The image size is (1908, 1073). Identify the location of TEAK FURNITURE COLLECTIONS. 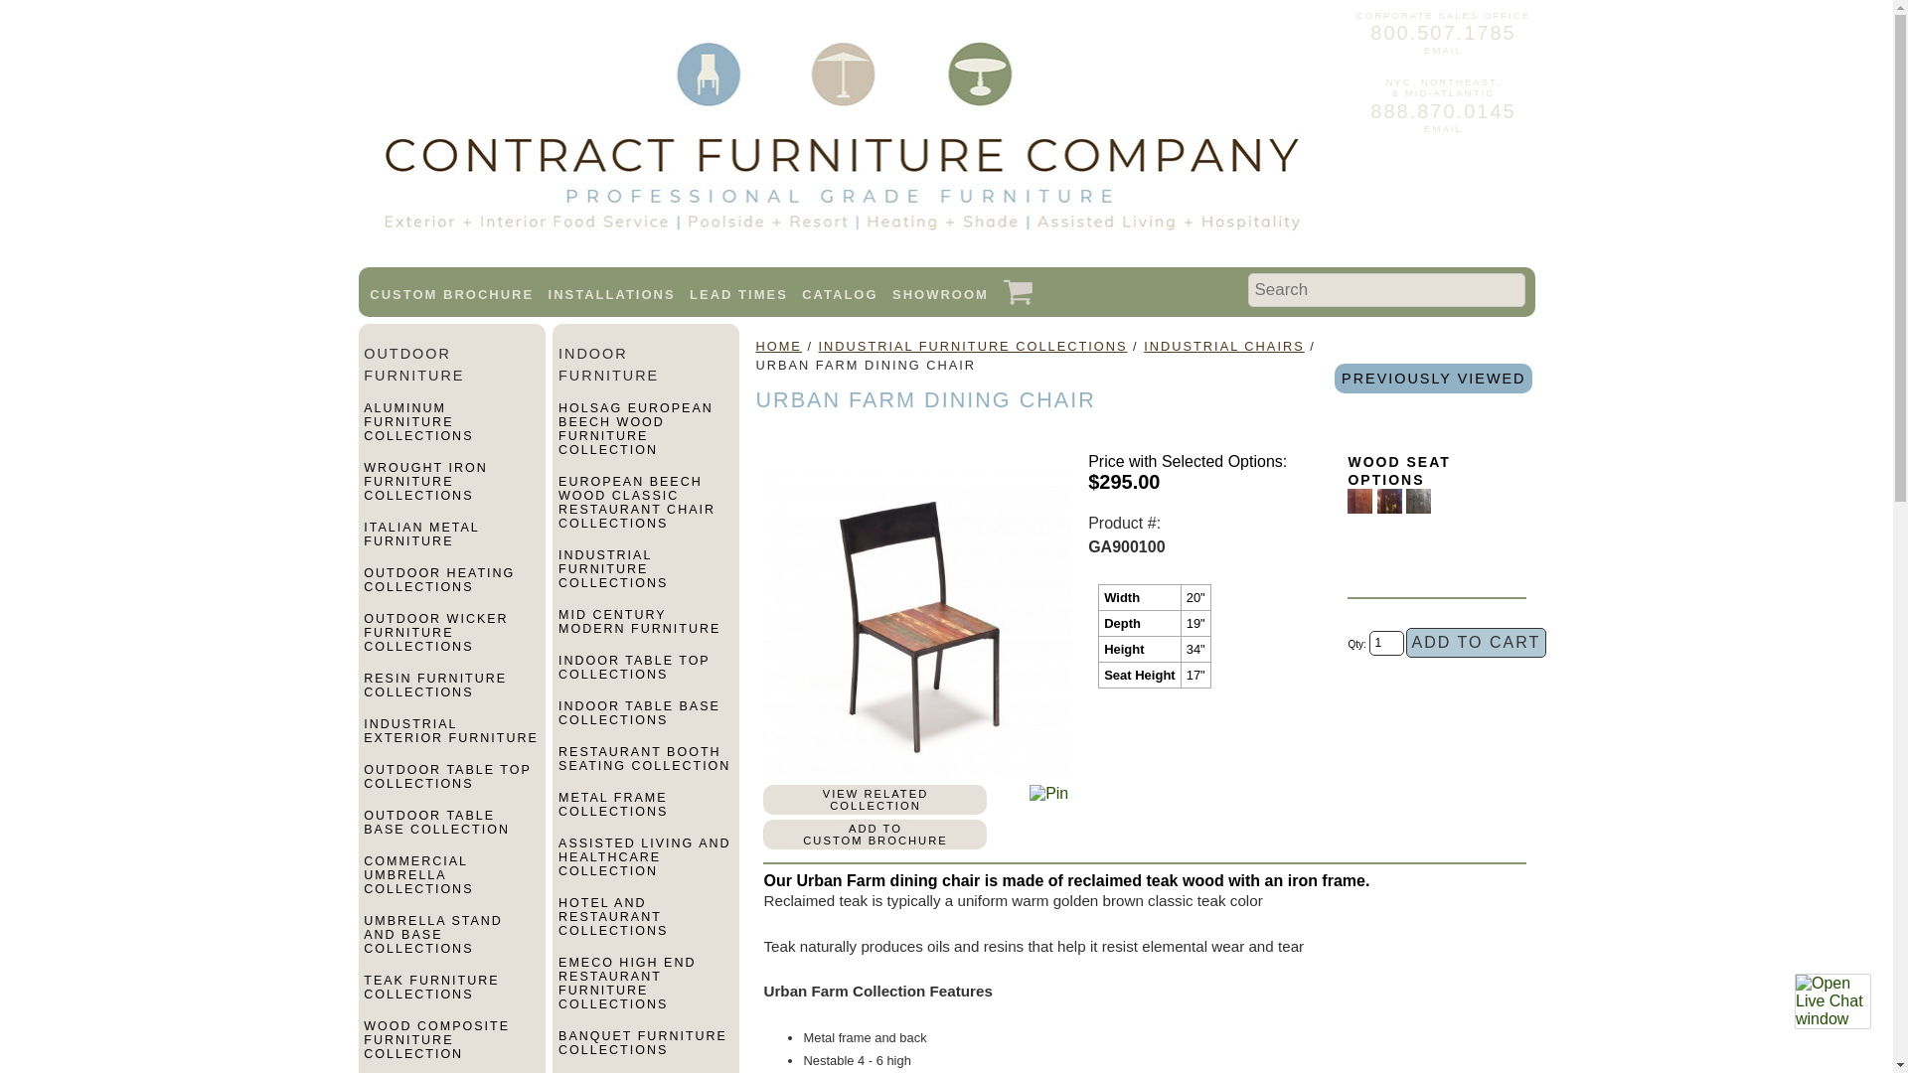
(451, 996).